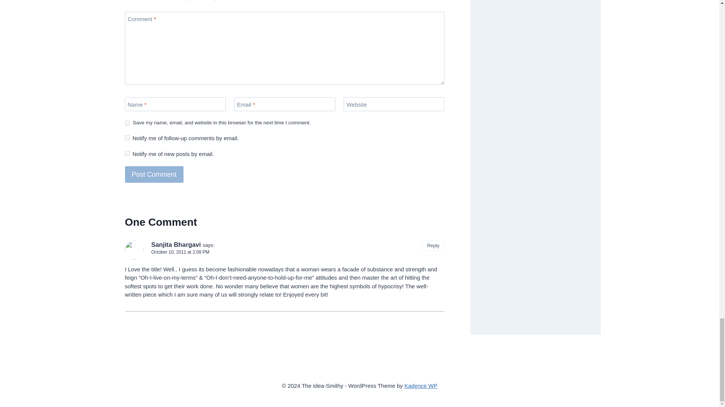 Image resolution: width=725 pixels, height=407 pixels. I want to click on Post Comment, so click(154, 174).